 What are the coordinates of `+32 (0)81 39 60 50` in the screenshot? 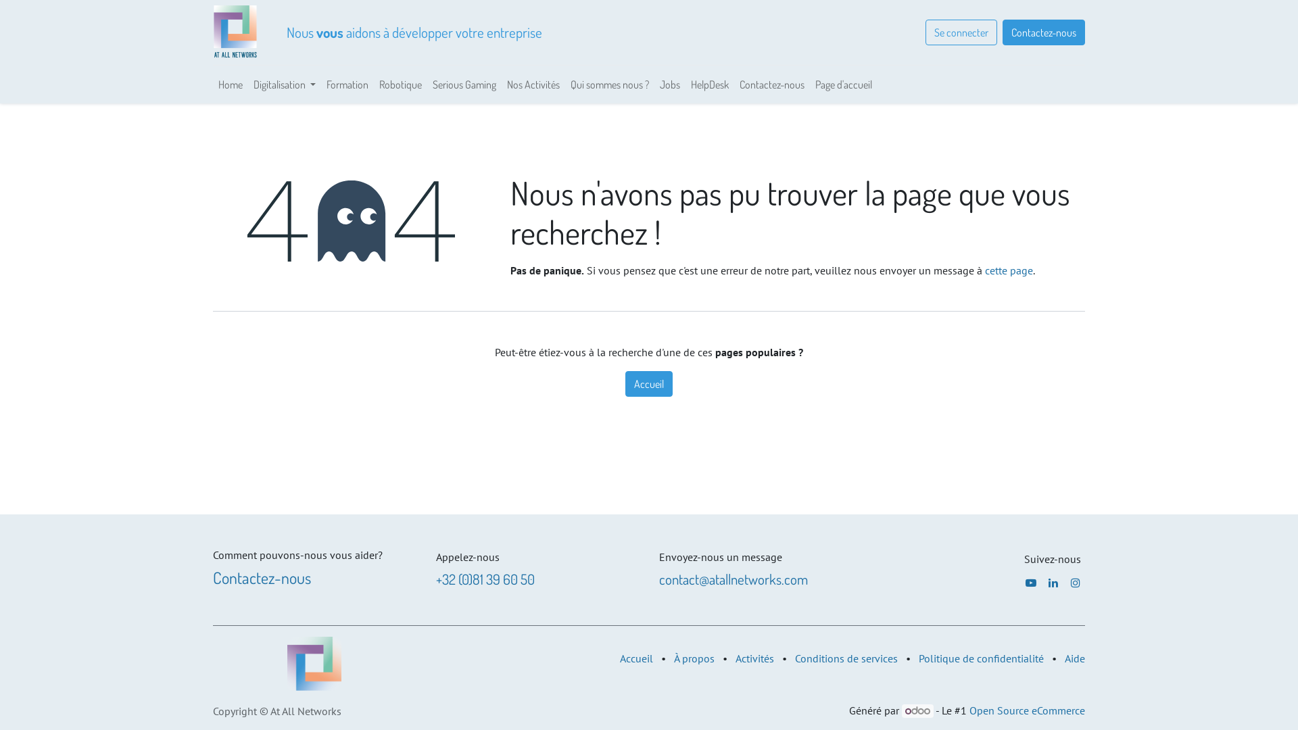 It's located at (485, 579).